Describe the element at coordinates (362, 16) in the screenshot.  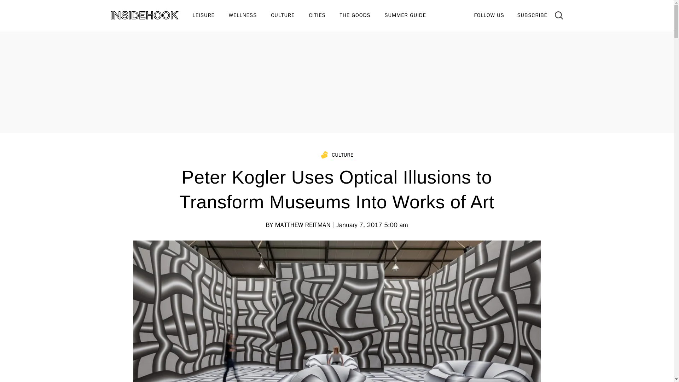
I see `THE GOODS` at that location.